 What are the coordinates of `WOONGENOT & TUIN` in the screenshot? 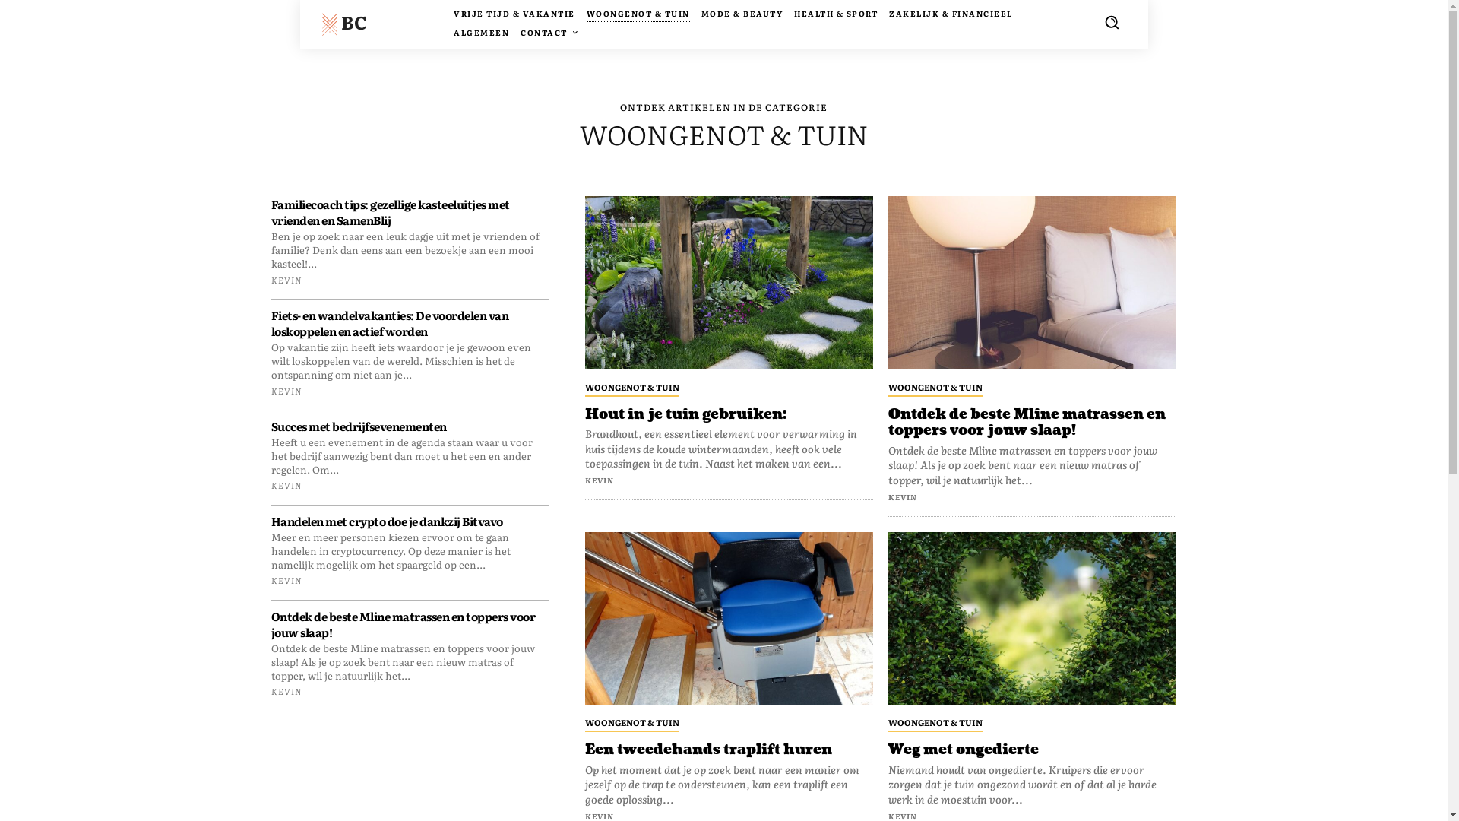 It's located at (935, 388).